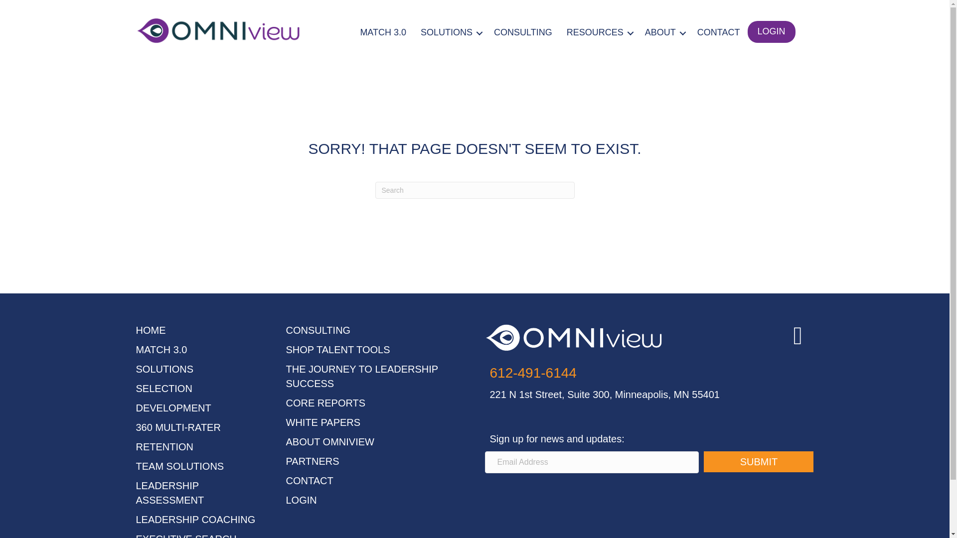 The height and width of the screenshot is (538, 957). What do you see at coordinates (450, 31) in the screenshot?
I see `SOLUTIONS` at bounding box center [450, 31].